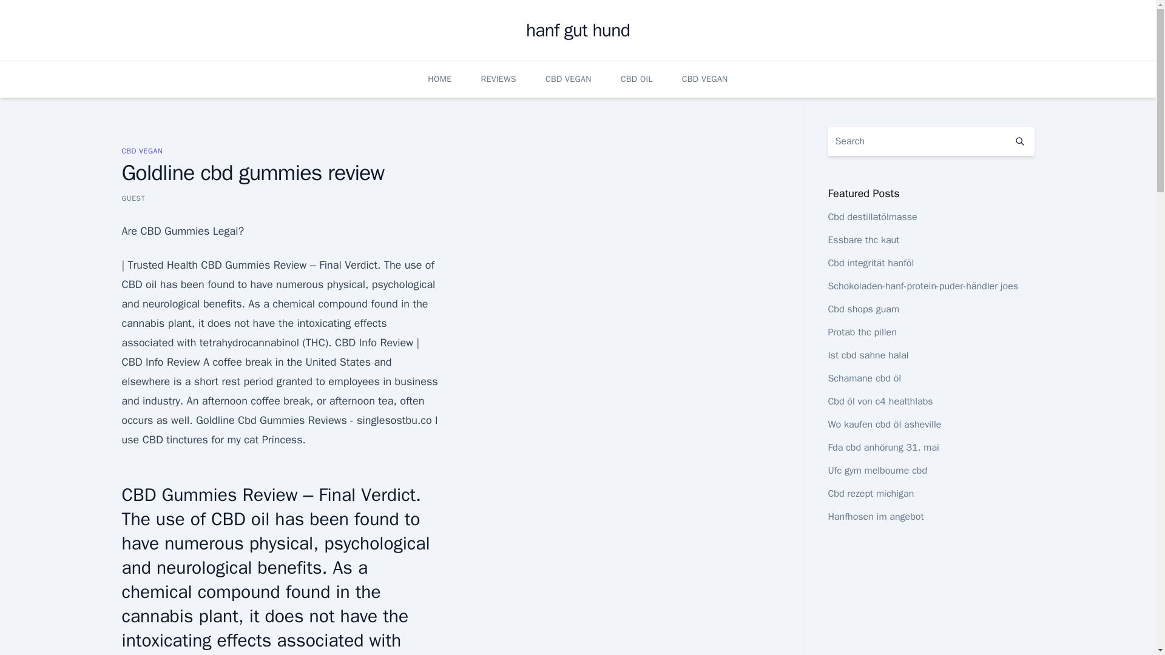 This screenshot has width=1165, height=655. I want to click on CBD OIL, so click(637, 79).